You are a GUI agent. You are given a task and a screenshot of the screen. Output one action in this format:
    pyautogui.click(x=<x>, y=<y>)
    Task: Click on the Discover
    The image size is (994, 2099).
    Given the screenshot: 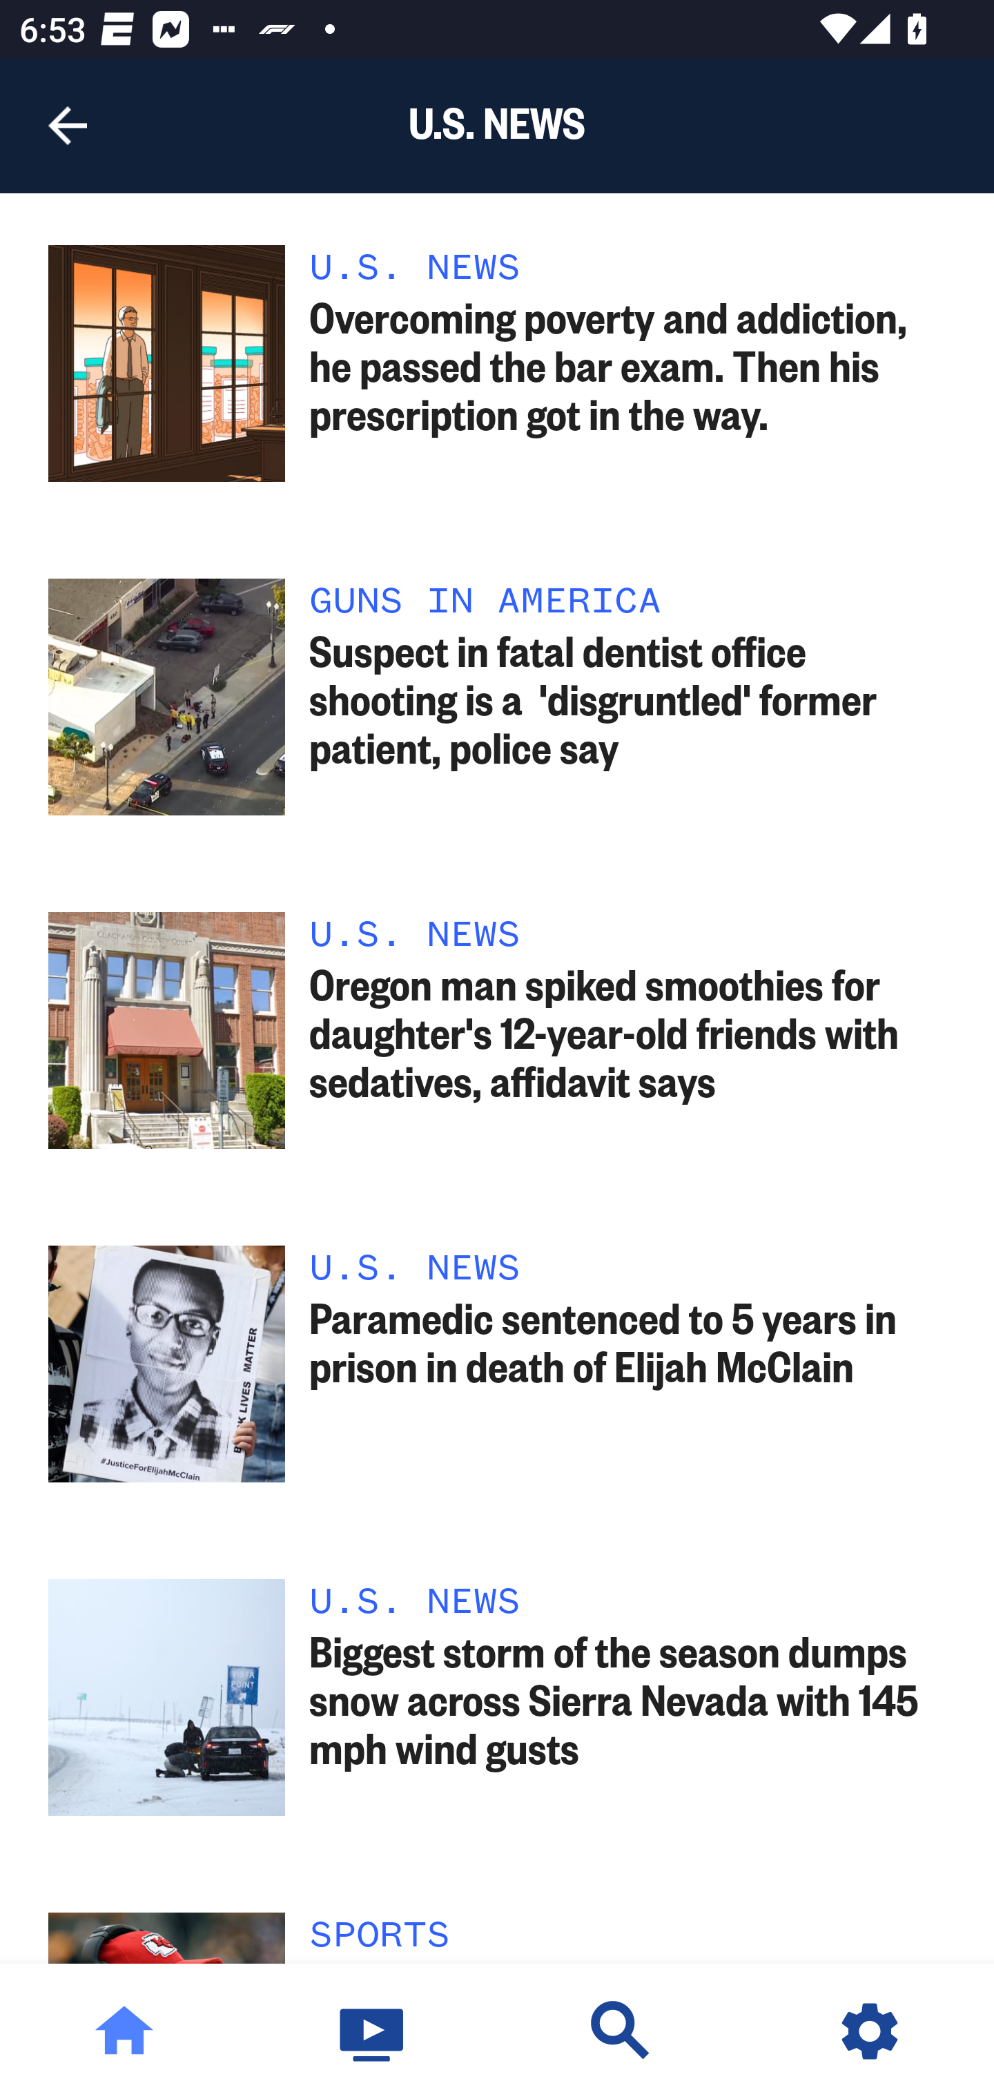 What is the action you would take?
    pyautogui.click(x=621, y=2031)
    